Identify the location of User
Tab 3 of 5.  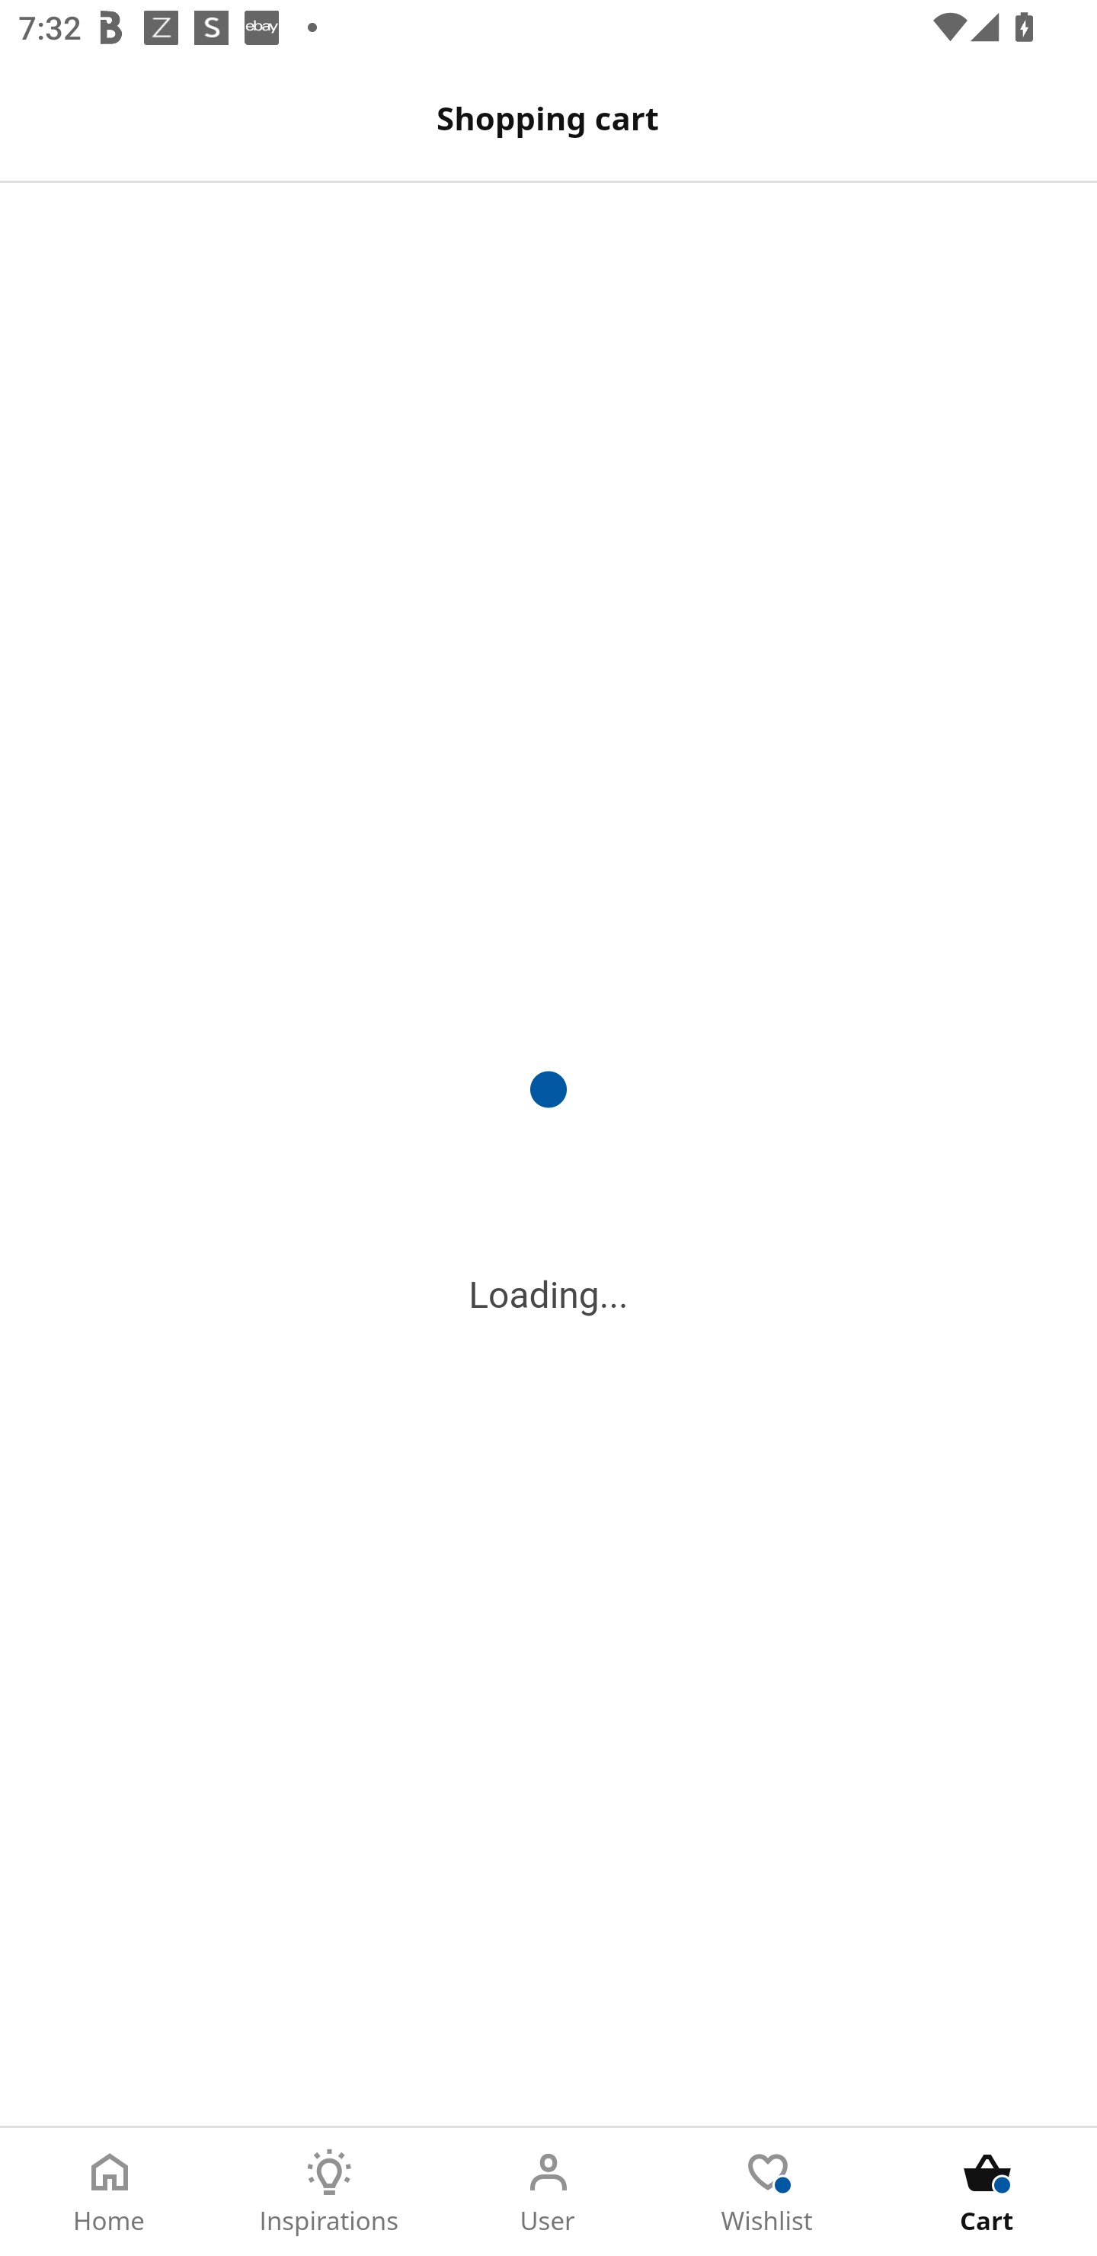
(548, 2192).